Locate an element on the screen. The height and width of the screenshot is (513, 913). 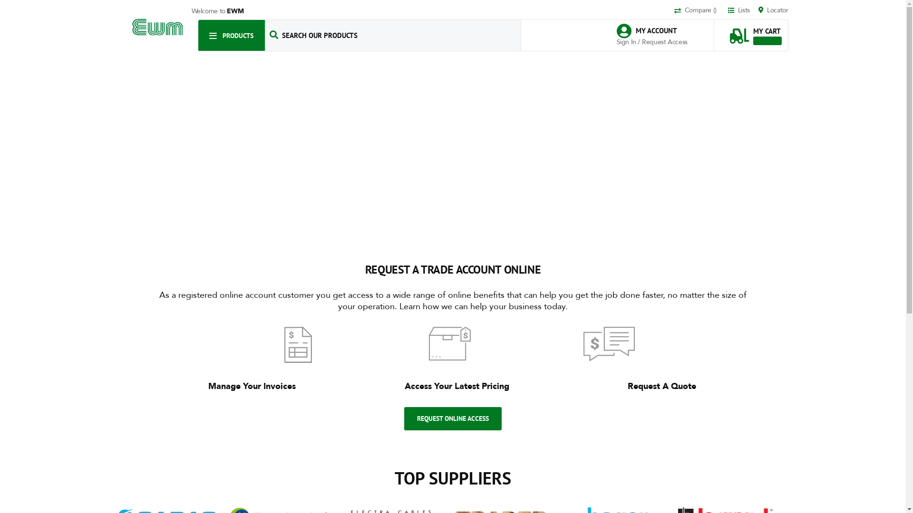
Request Access is located at coordinates (665, 42).